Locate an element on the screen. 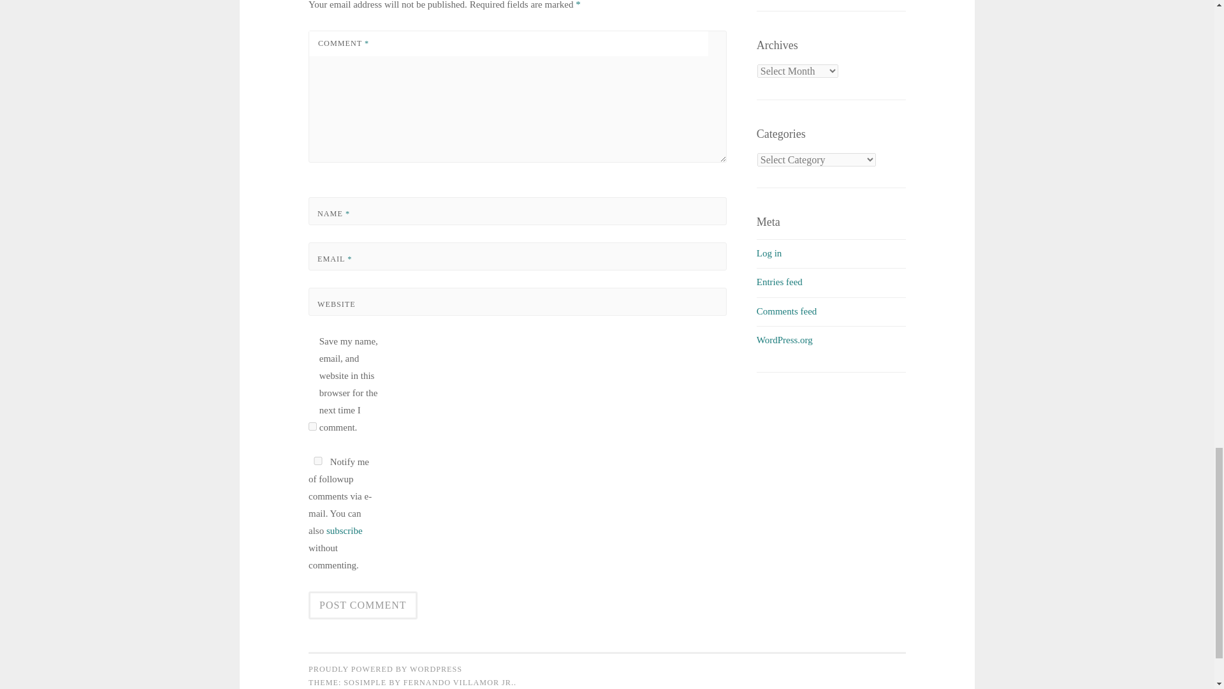 This screenshot has height=689, width=1224. yes is located at coordinates (317, 461).